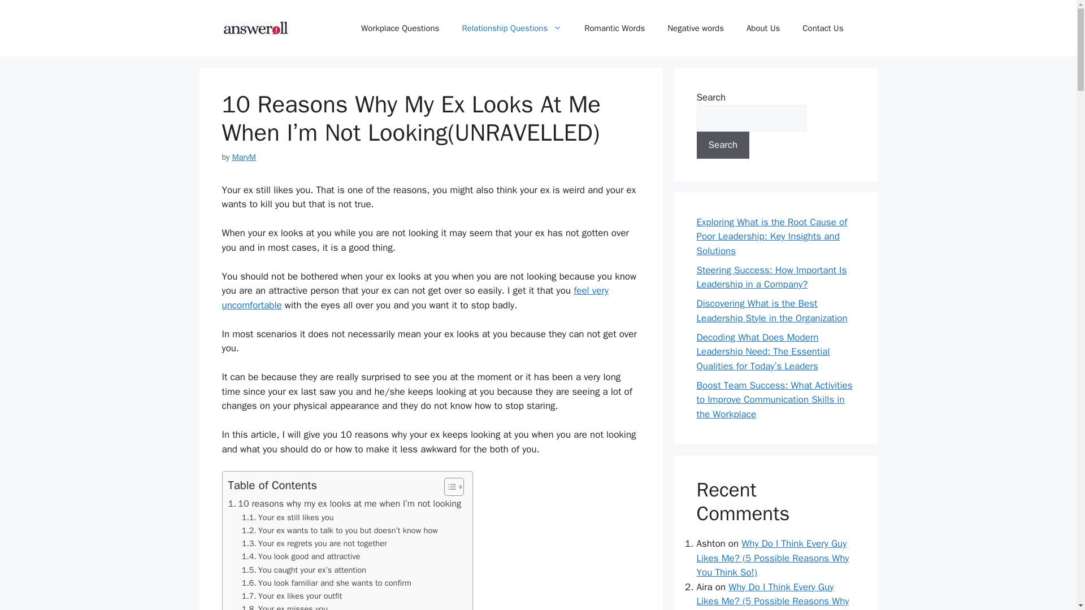 The width and height of the screenshot is (1085, 610). What do you see at coordinates (285, 607) in the screenshot?
I see `Your ex misses you` at bounding box center [285, 607].